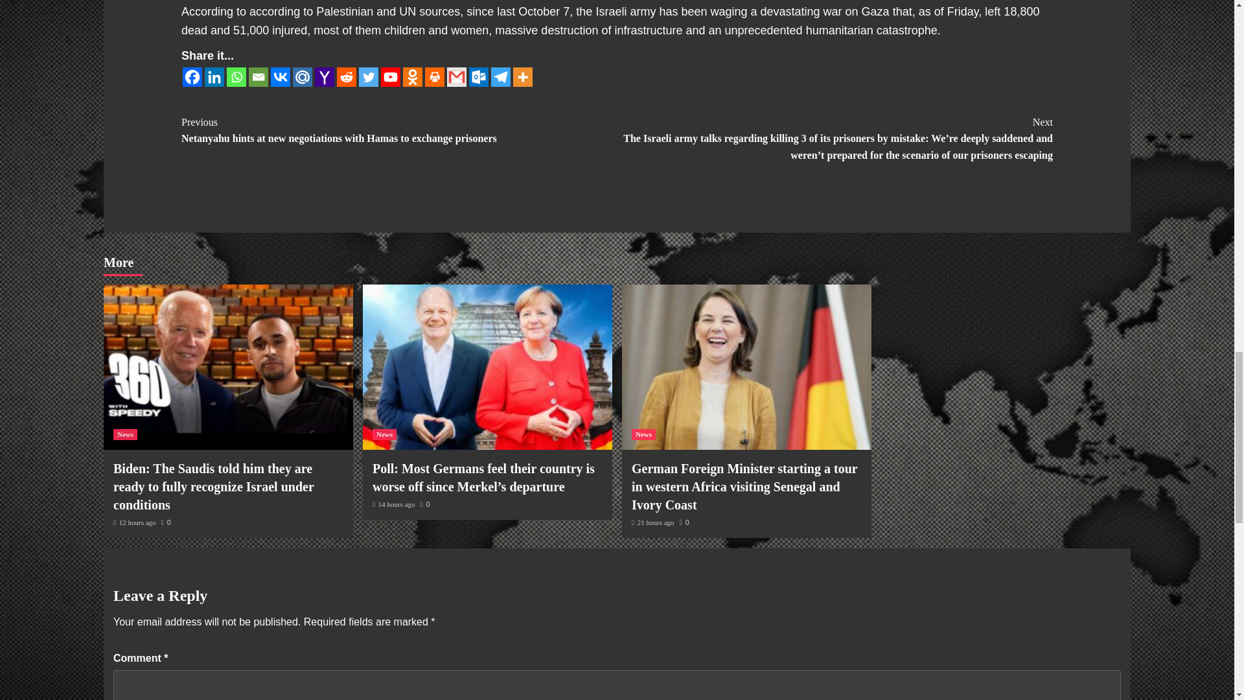  Describe the element at coordinates (280, 76) in the screenshot. I see `Vkontakte` at that location.